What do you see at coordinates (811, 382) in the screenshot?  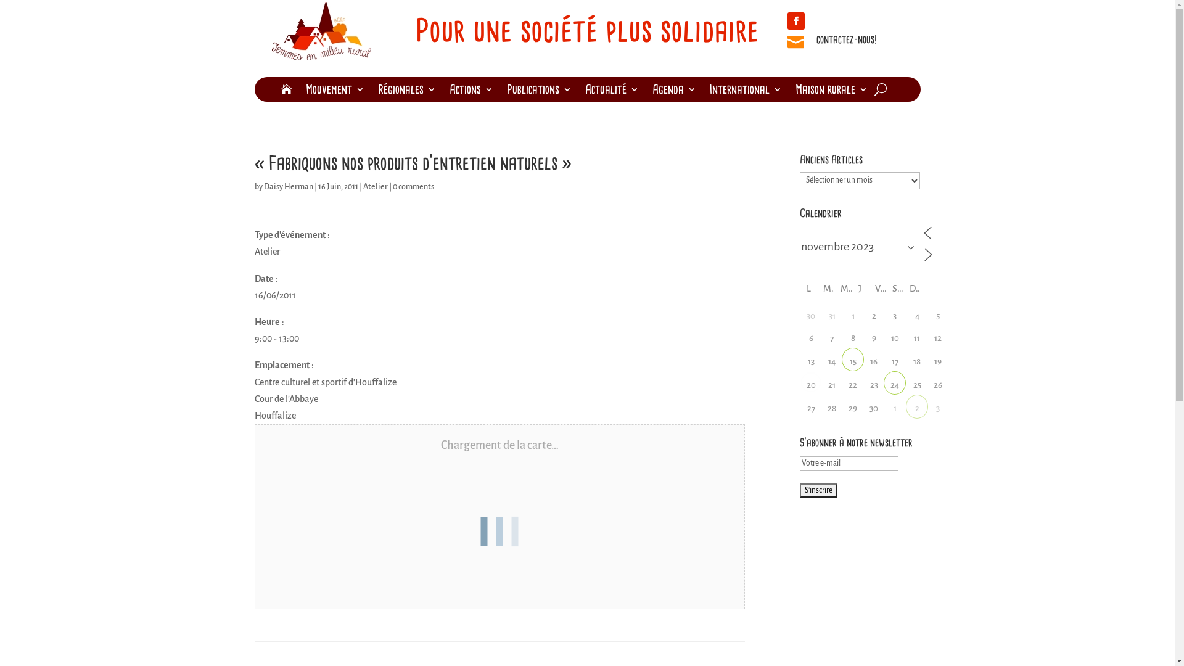 I see `20` at bounding box center [811, 382].